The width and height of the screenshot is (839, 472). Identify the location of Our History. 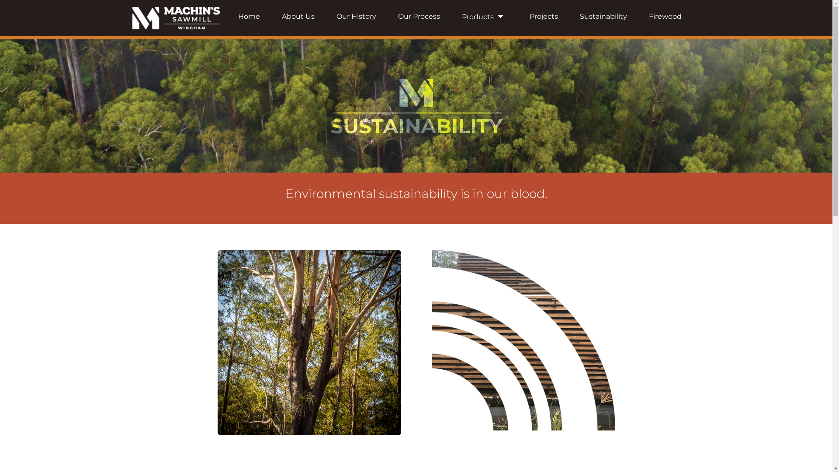
(357, 17).